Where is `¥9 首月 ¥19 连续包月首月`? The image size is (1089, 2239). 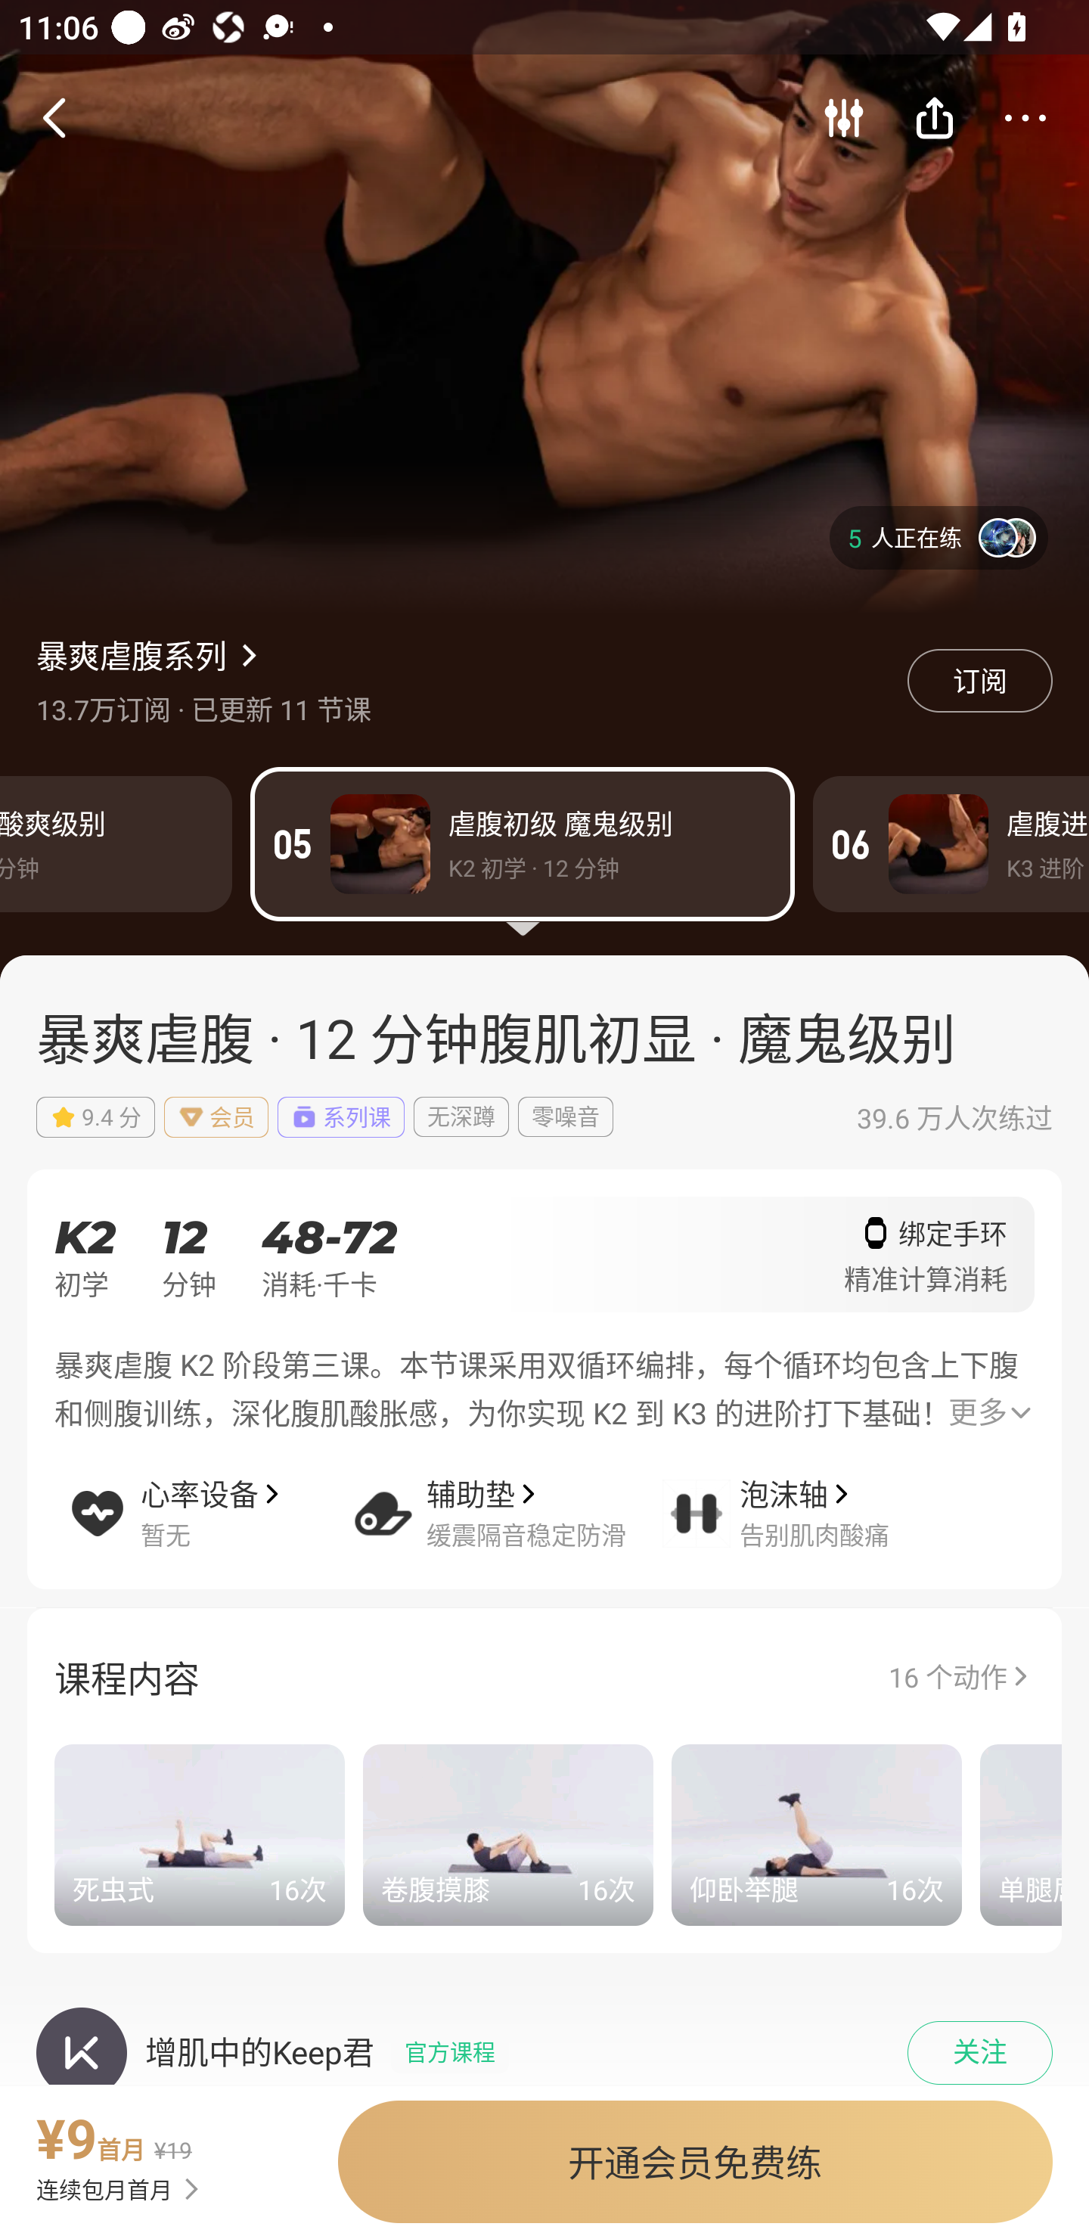 ¥9 首月 ¥19 连续包月首月 is located at coordinates (157, 2153).